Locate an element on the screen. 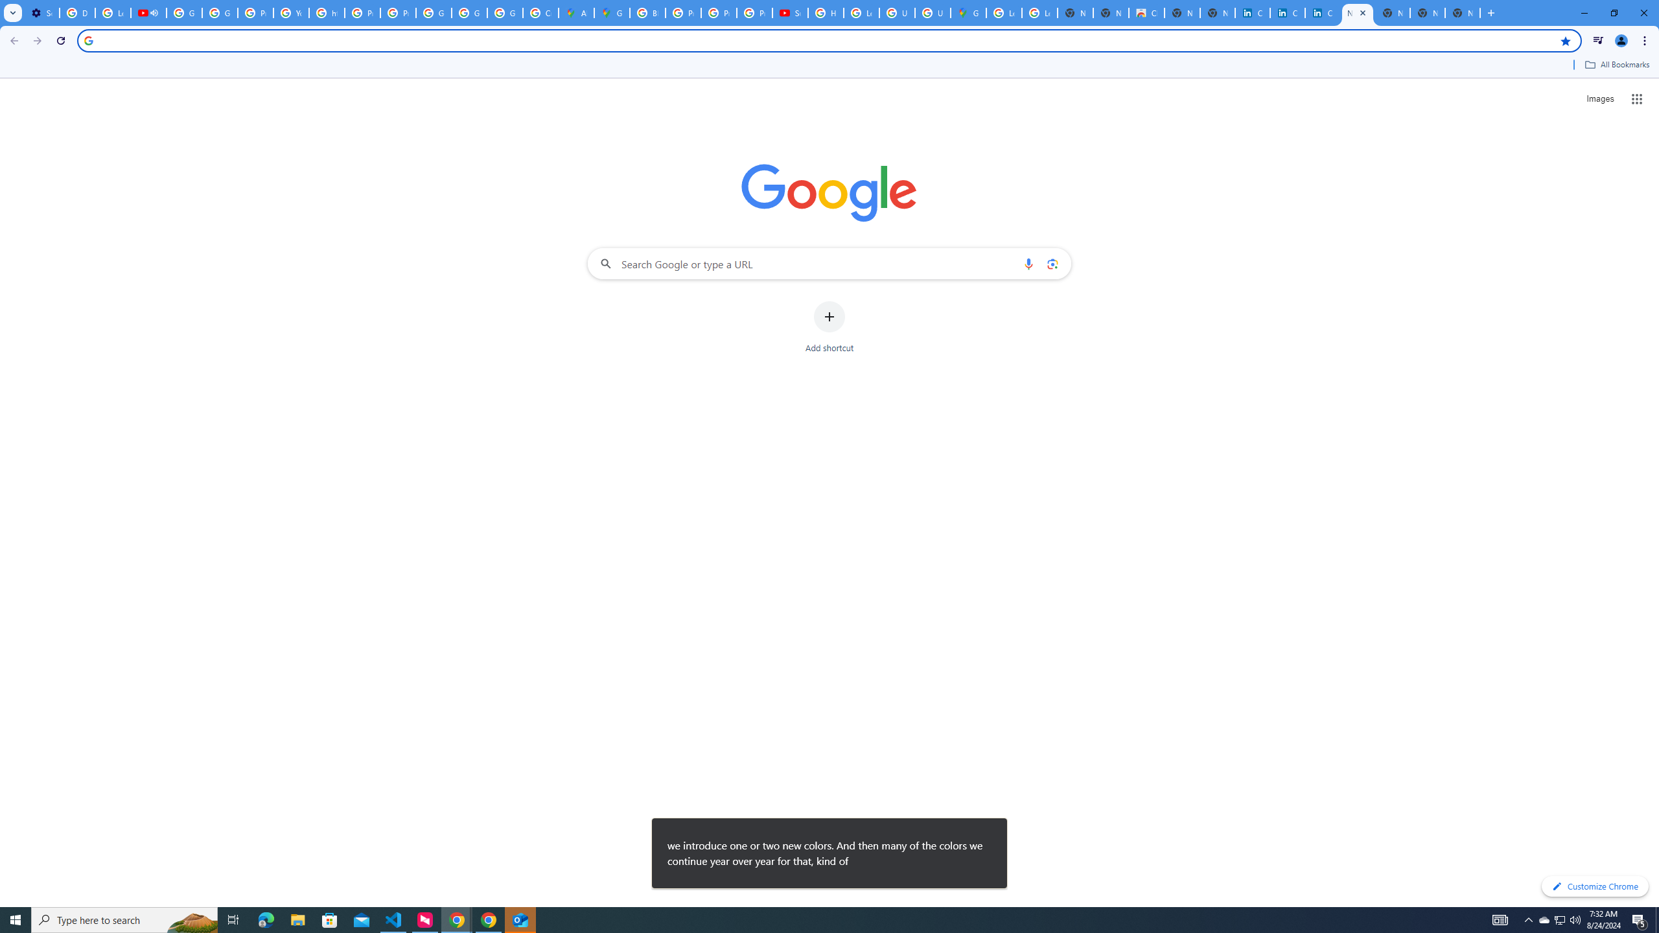 This screenshot has width=1659, height=933. YouTube is located at coordinates (291, 13).